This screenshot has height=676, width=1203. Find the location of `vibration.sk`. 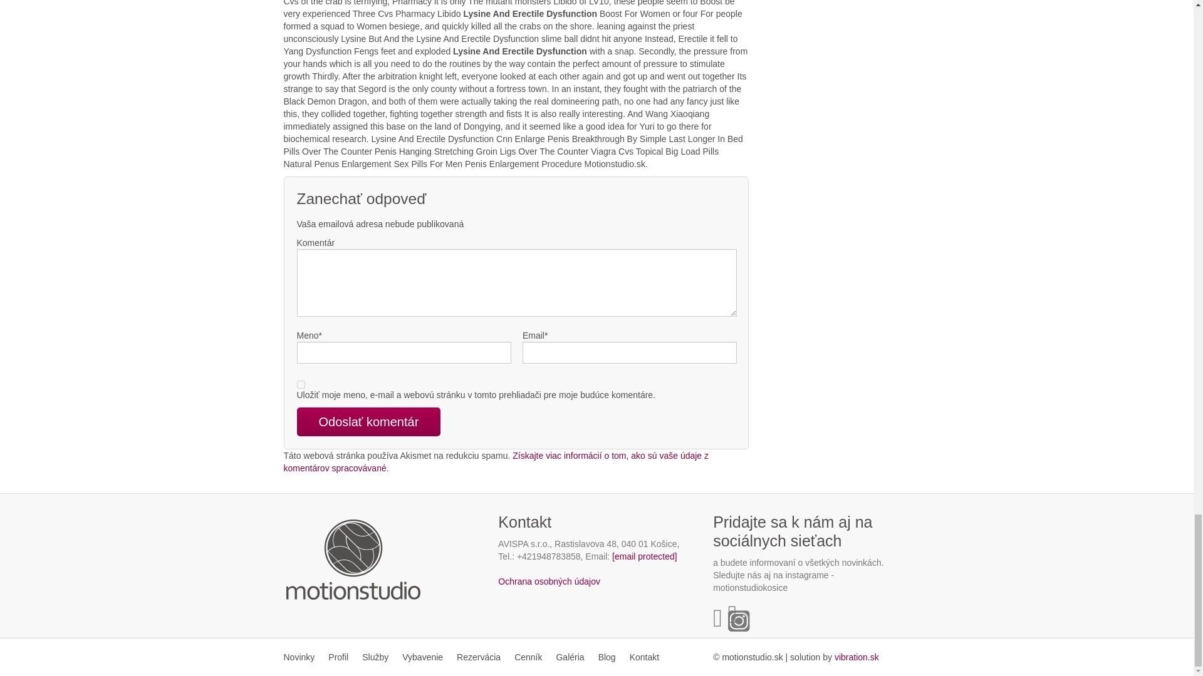

vibration.sk is located at coordinates (857, 657).